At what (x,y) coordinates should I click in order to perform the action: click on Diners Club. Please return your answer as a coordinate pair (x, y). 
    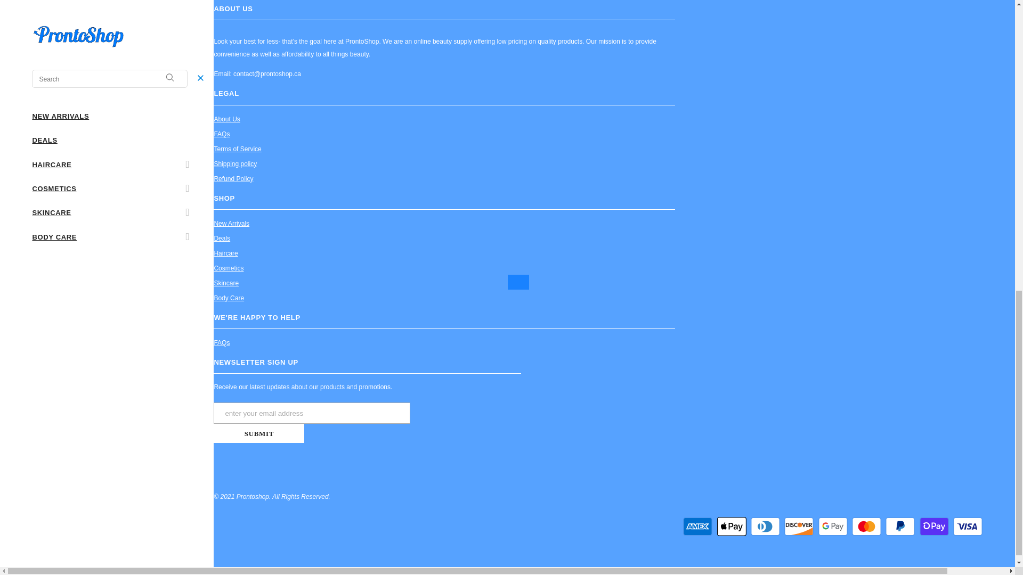
    Looking at the image, I should click on (765, 526).